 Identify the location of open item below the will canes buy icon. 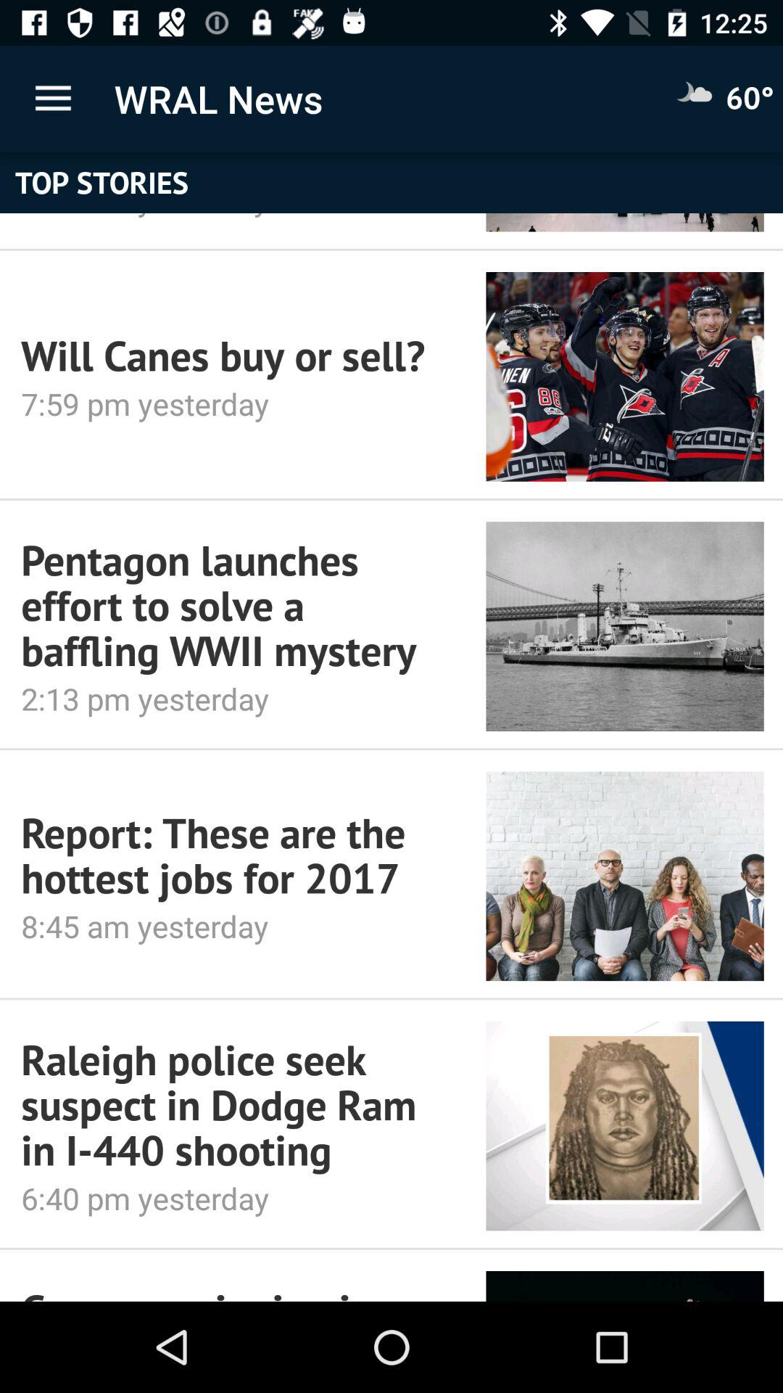
(223, 403).